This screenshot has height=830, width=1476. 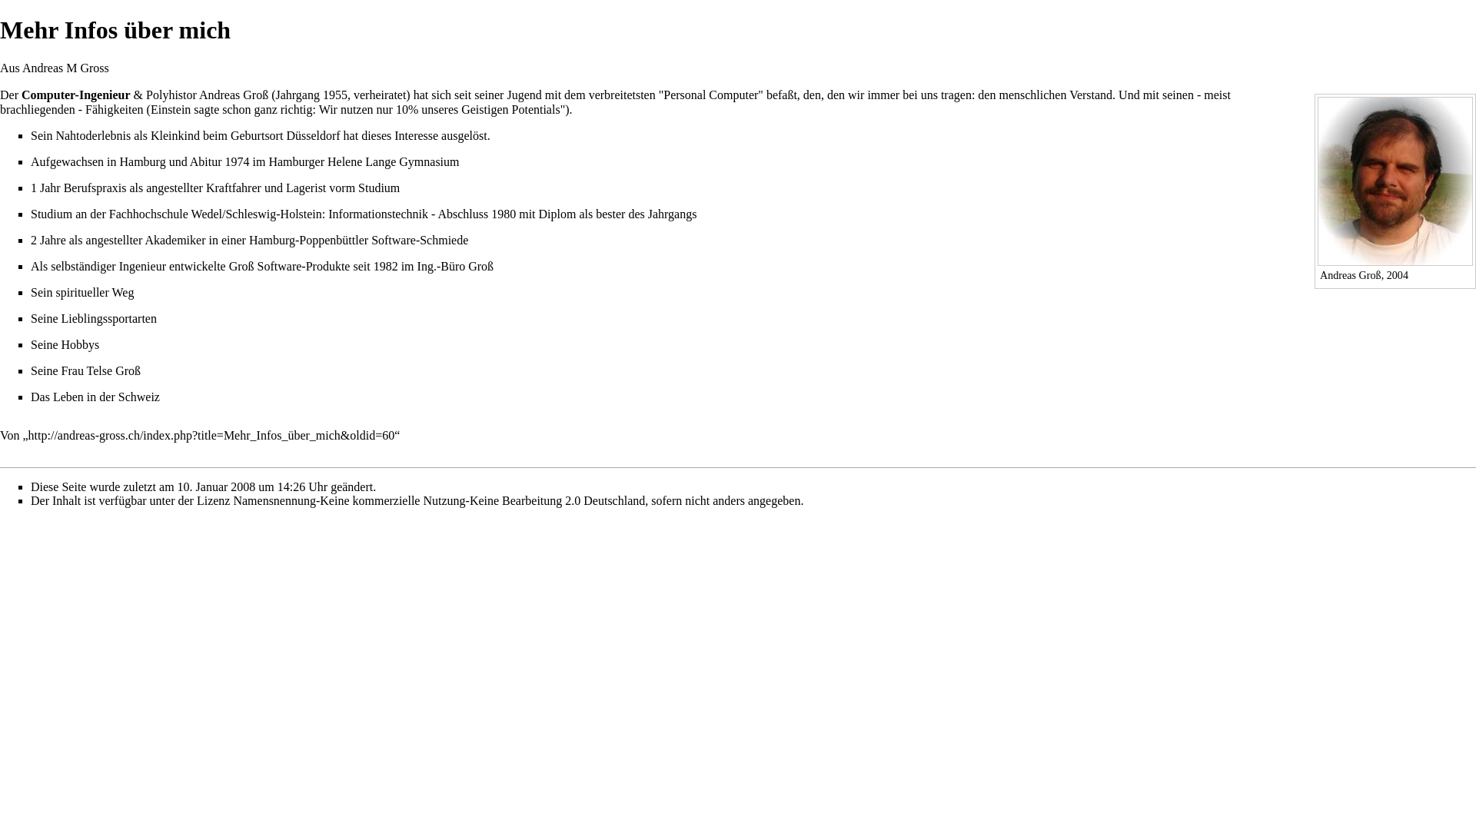 I want to click on Polyhistor, so click(x=171, y=95).